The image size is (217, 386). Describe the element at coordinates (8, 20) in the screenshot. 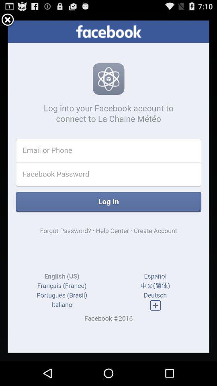

I see `close button` at that location.